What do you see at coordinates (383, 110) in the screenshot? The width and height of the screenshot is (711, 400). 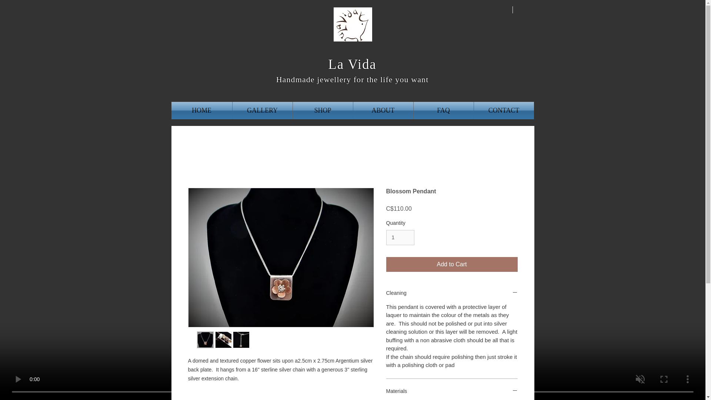 I see `ABOUT` at bounding box center [383, 110].